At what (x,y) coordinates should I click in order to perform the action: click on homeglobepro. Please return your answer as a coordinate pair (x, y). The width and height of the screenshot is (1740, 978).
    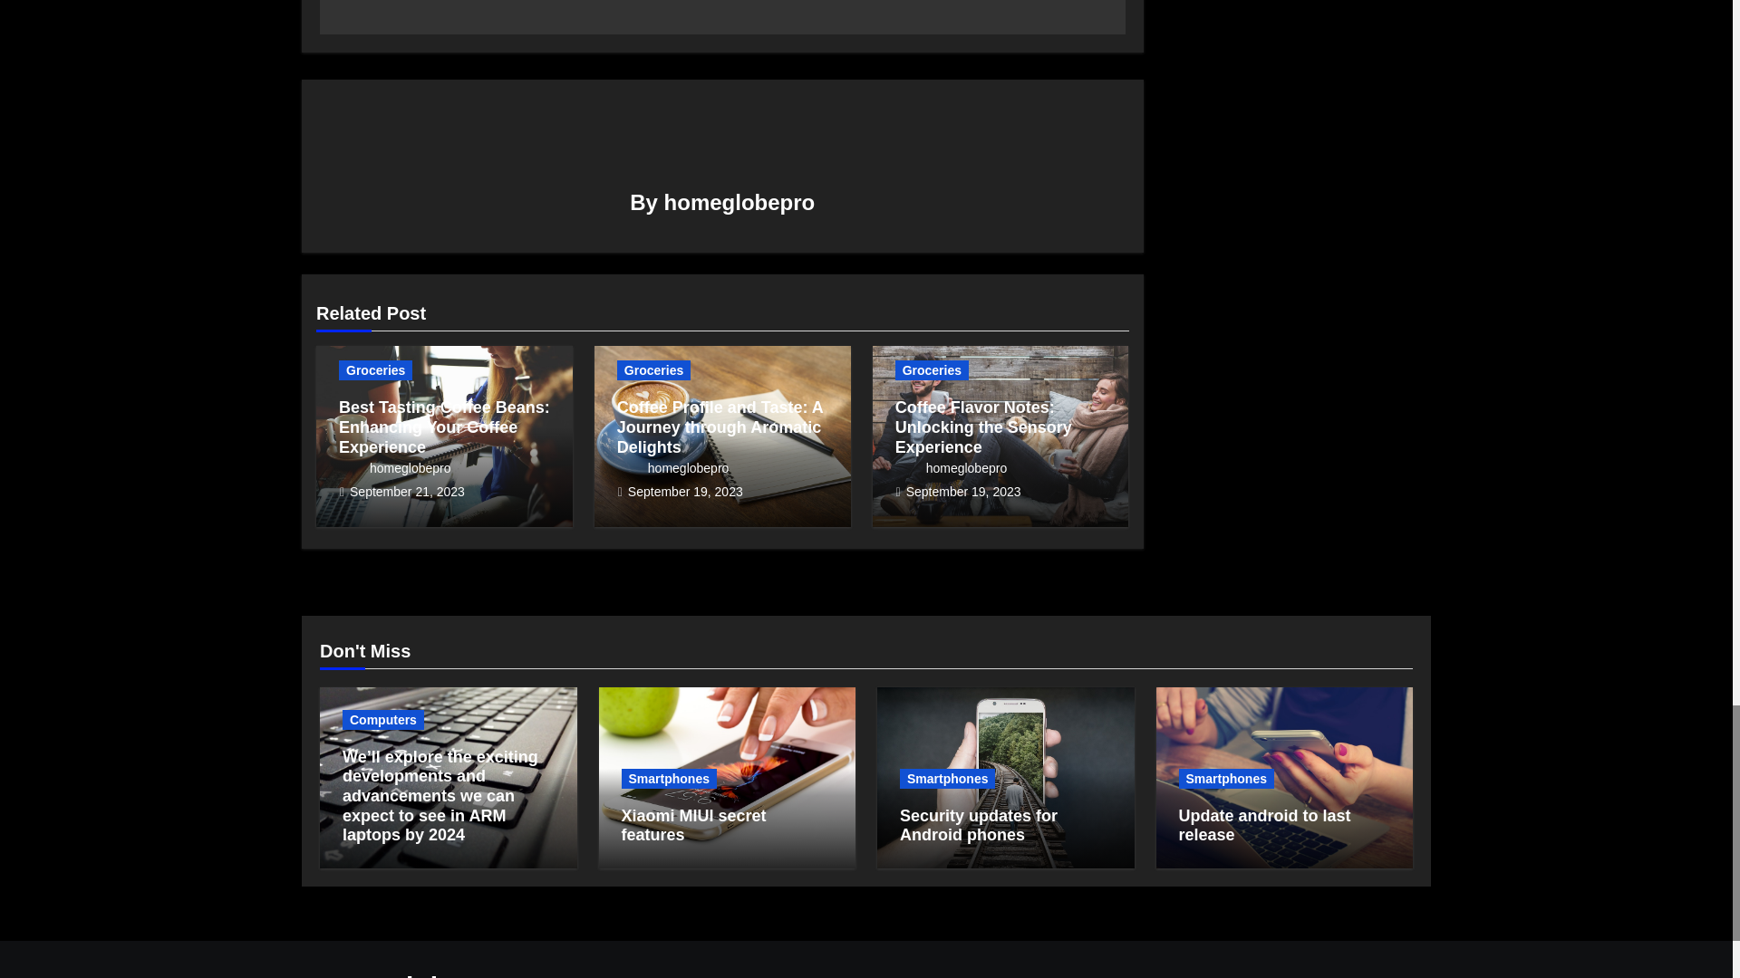
    Looking at the image, I should click on (739, 201).